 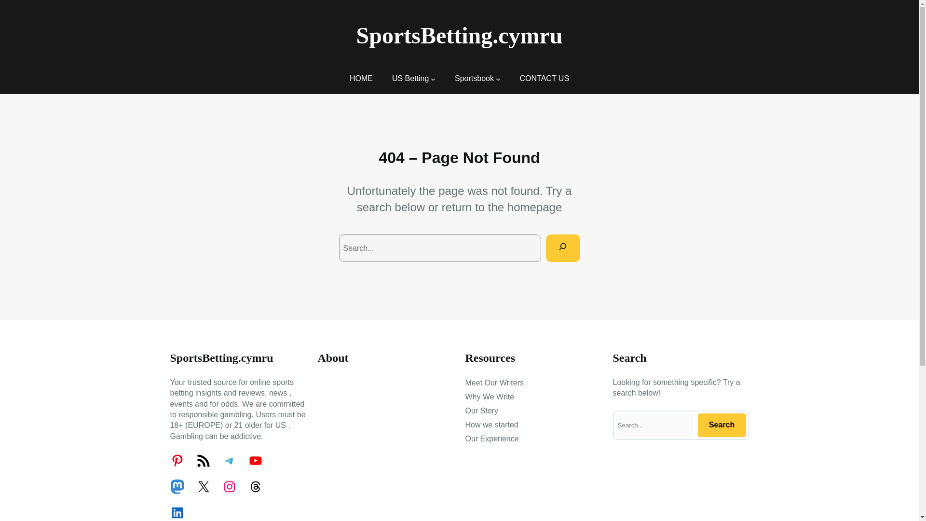 I want to click on Pinterest, so click(x=177, y=460).